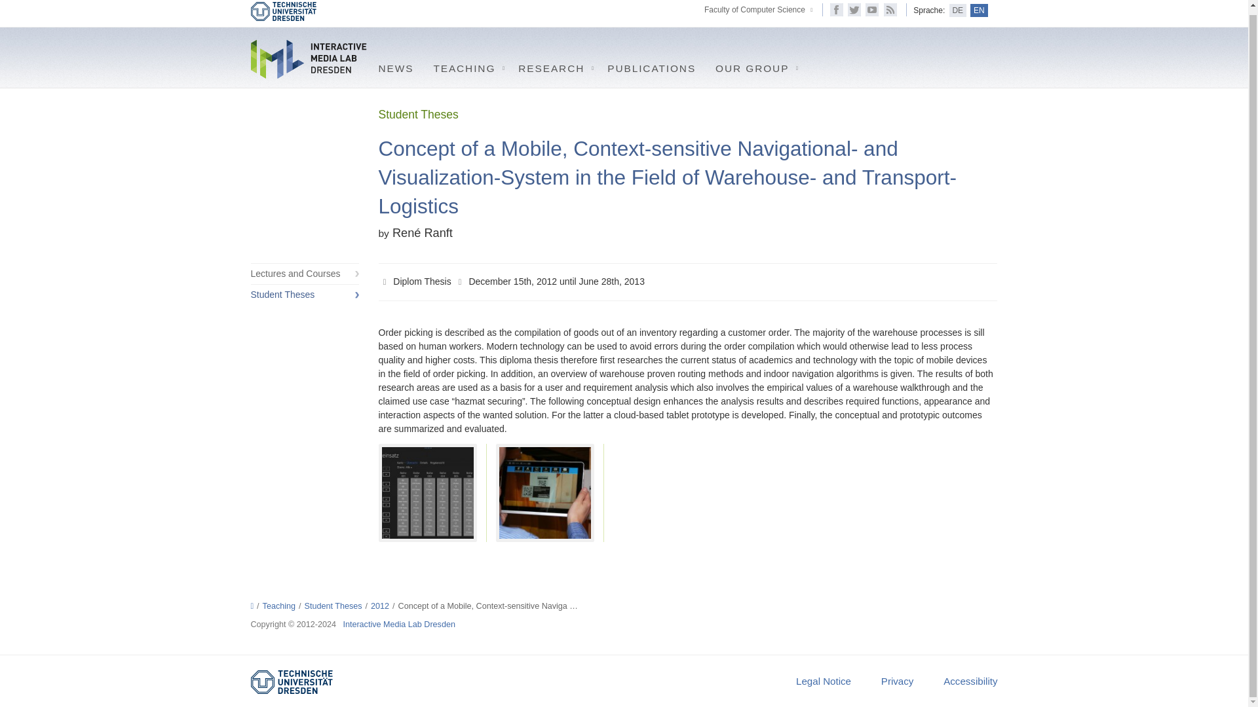  I want to click on TEACHING, so click(465, 65).